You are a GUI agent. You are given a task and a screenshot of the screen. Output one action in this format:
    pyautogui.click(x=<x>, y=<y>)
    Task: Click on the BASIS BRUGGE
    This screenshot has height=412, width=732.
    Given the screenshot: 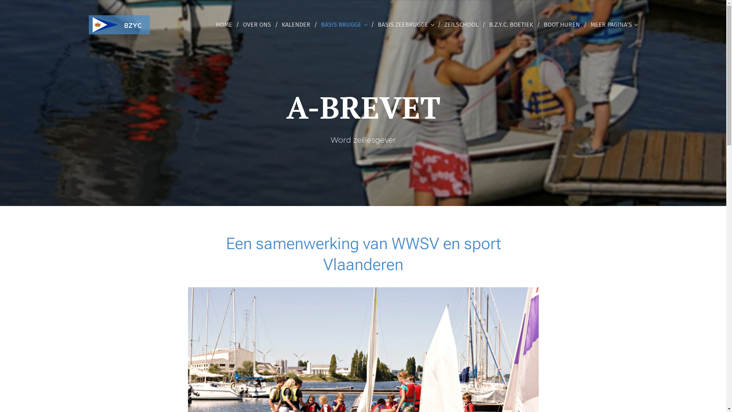 What is the action you would take?
    pyautogui.click(x=345, y=25)
    